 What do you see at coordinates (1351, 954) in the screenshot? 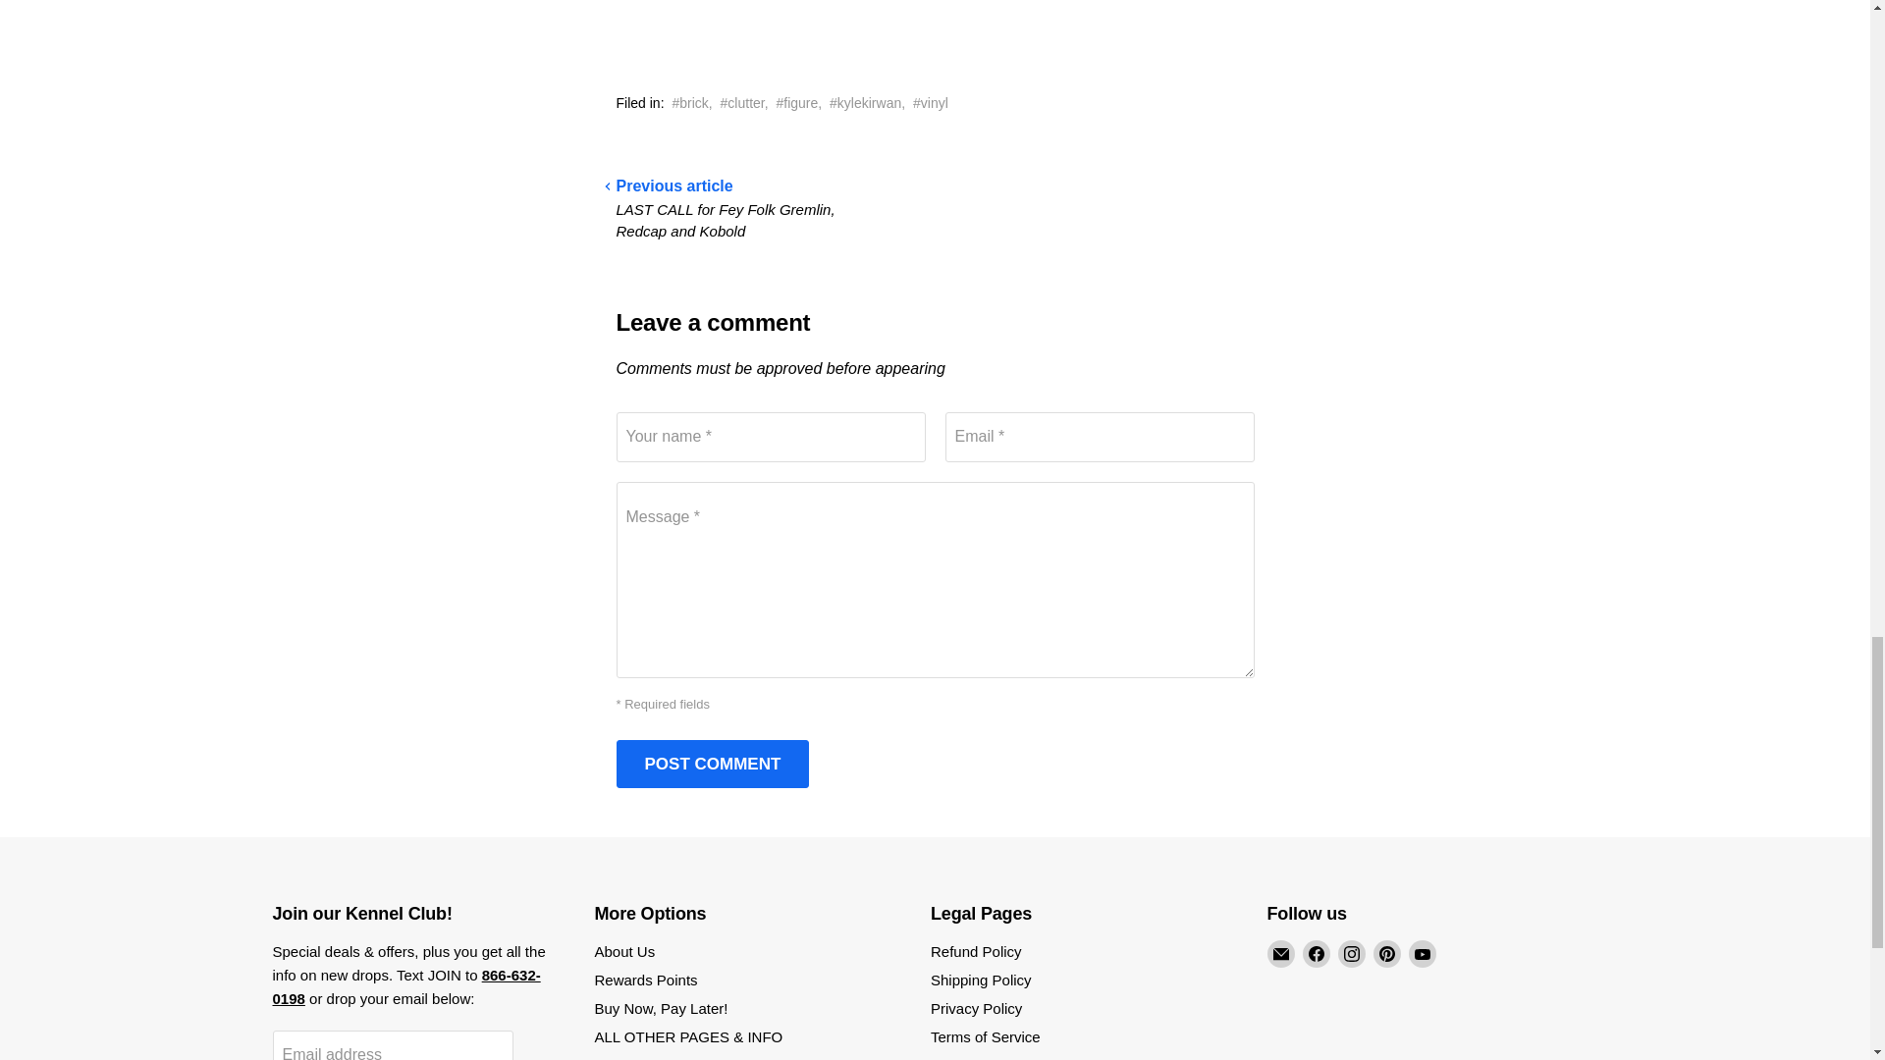
I see `Instagram` at bounding box center [1351, 954].